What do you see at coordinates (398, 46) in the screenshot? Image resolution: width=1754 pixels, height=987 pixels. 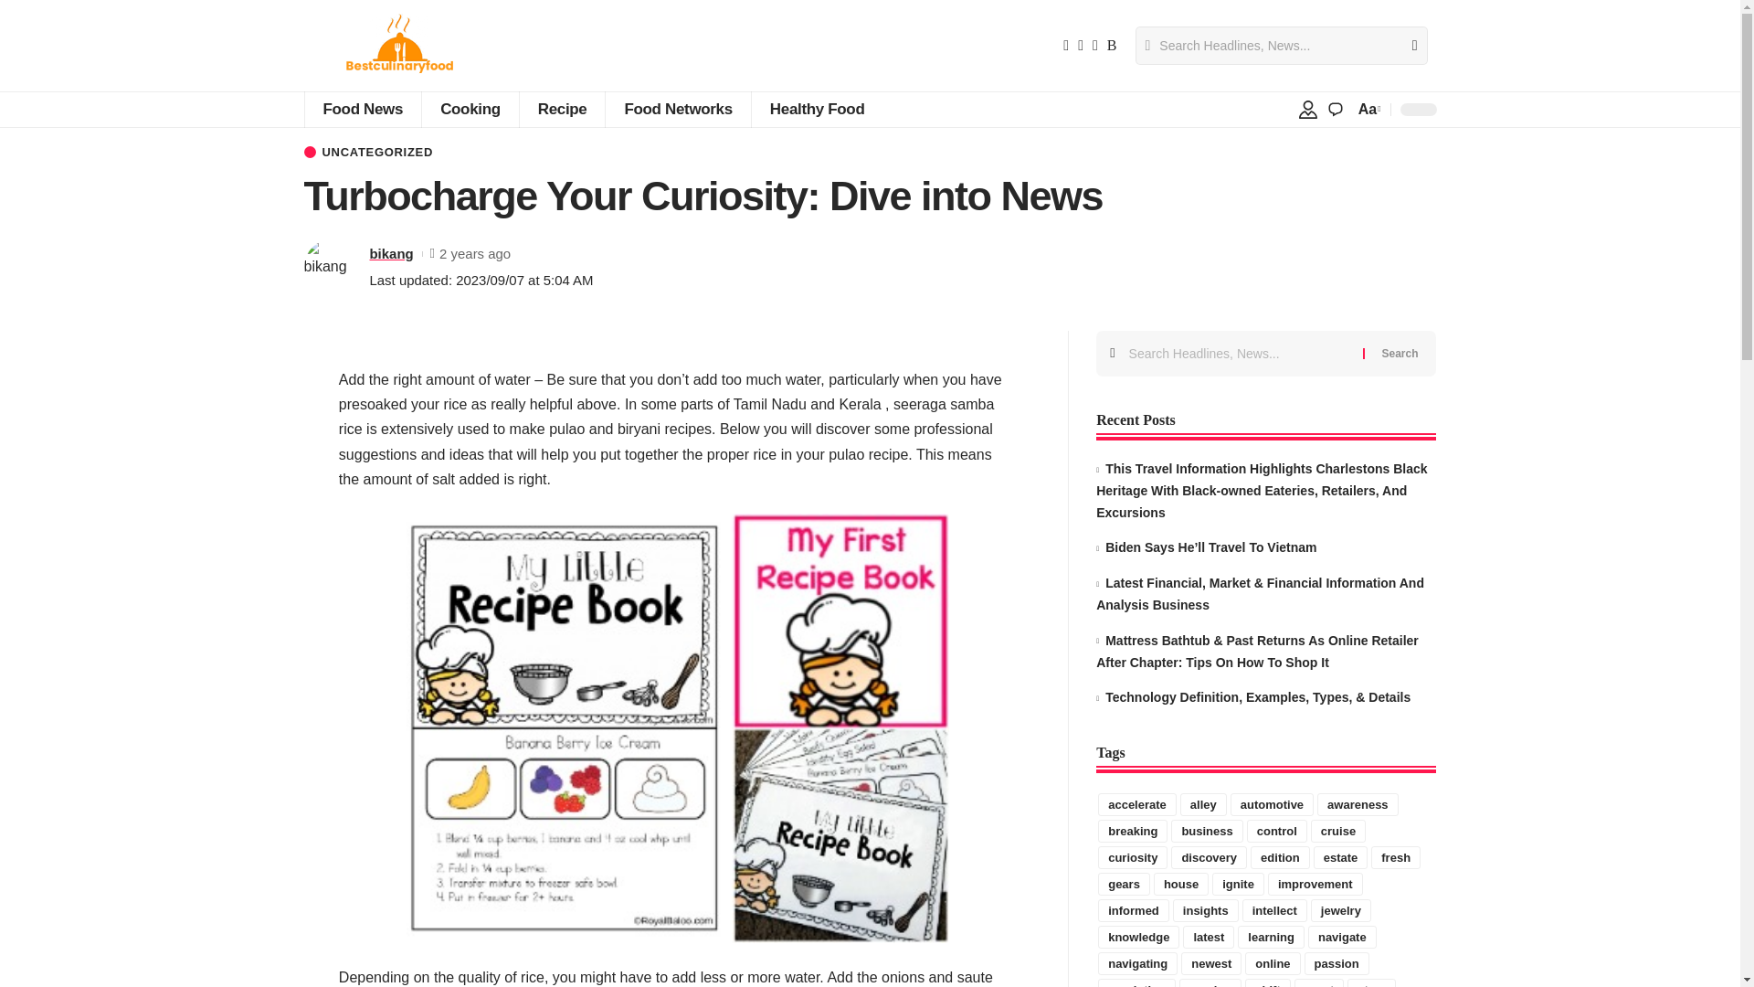 I see `BCF` at bounding box center [398, 46].